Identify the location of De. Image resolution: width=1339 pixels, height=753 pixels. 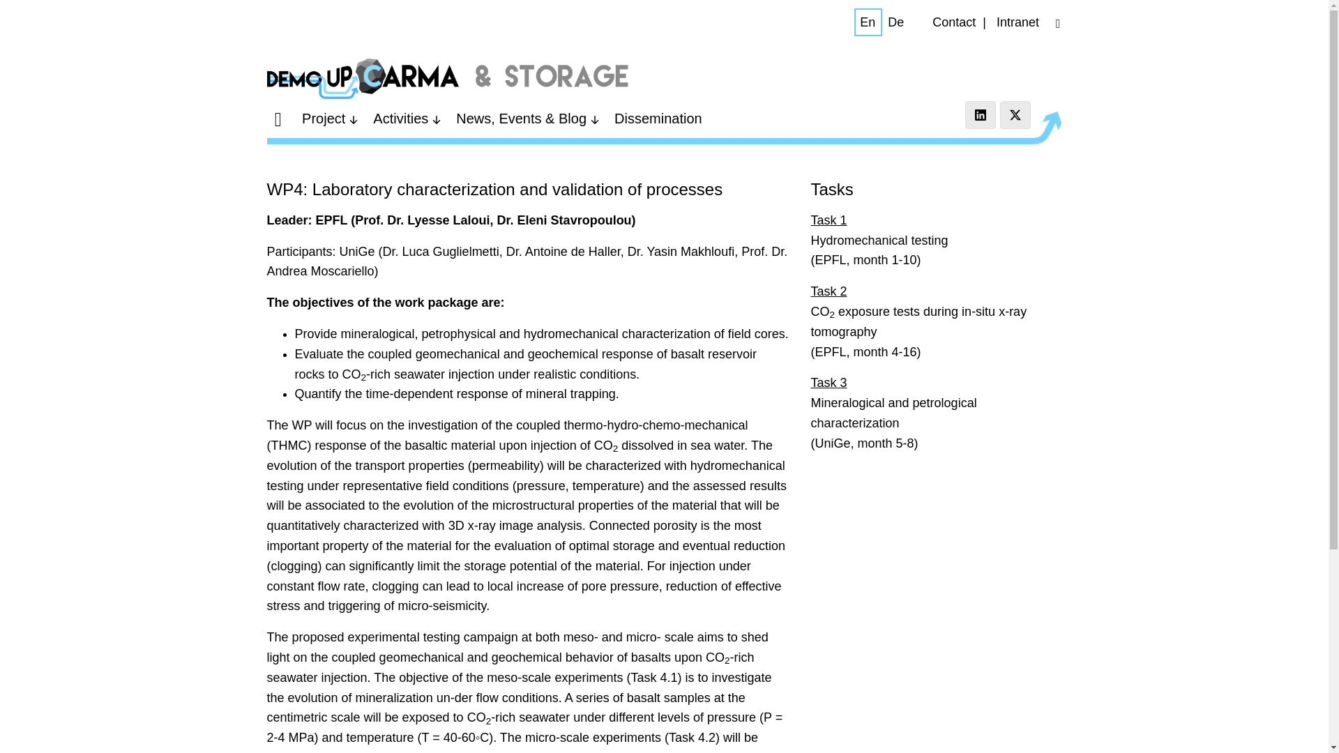
(896, 22).